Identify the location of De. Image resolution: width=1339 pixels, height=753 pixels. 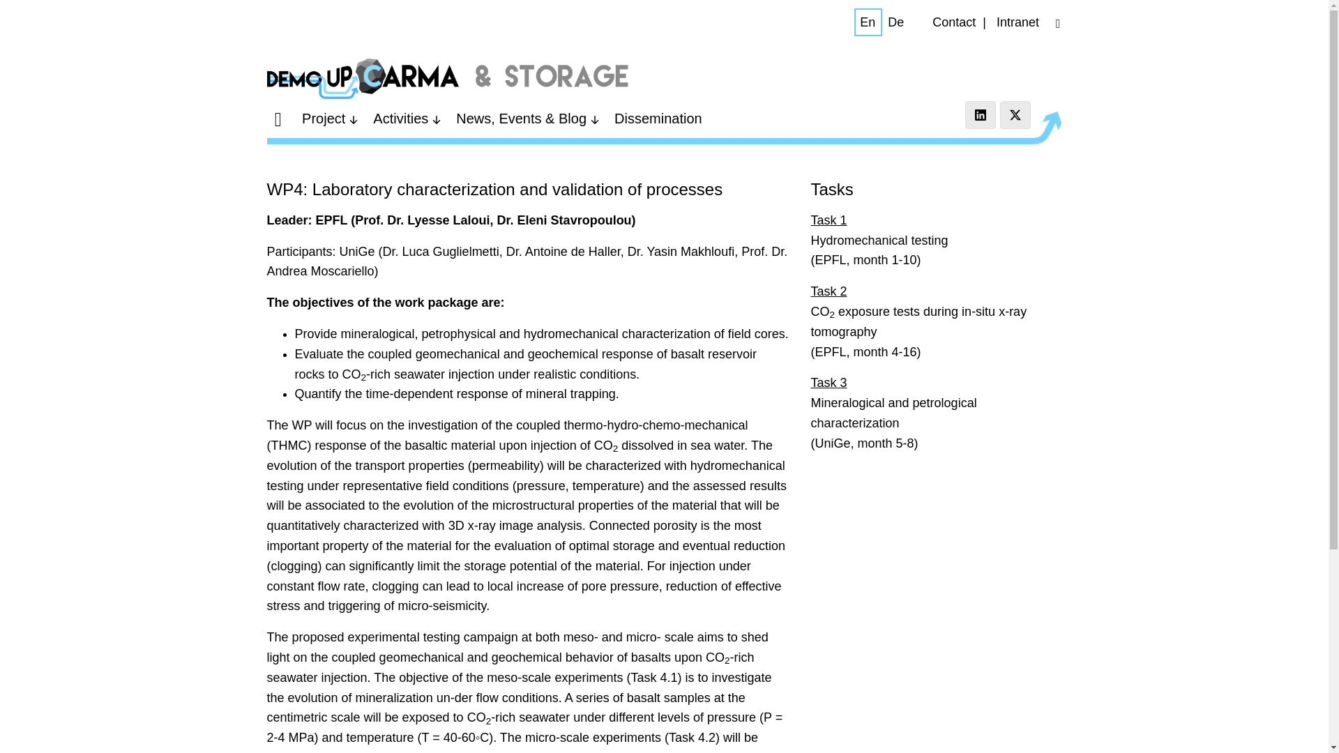
(896, 22).